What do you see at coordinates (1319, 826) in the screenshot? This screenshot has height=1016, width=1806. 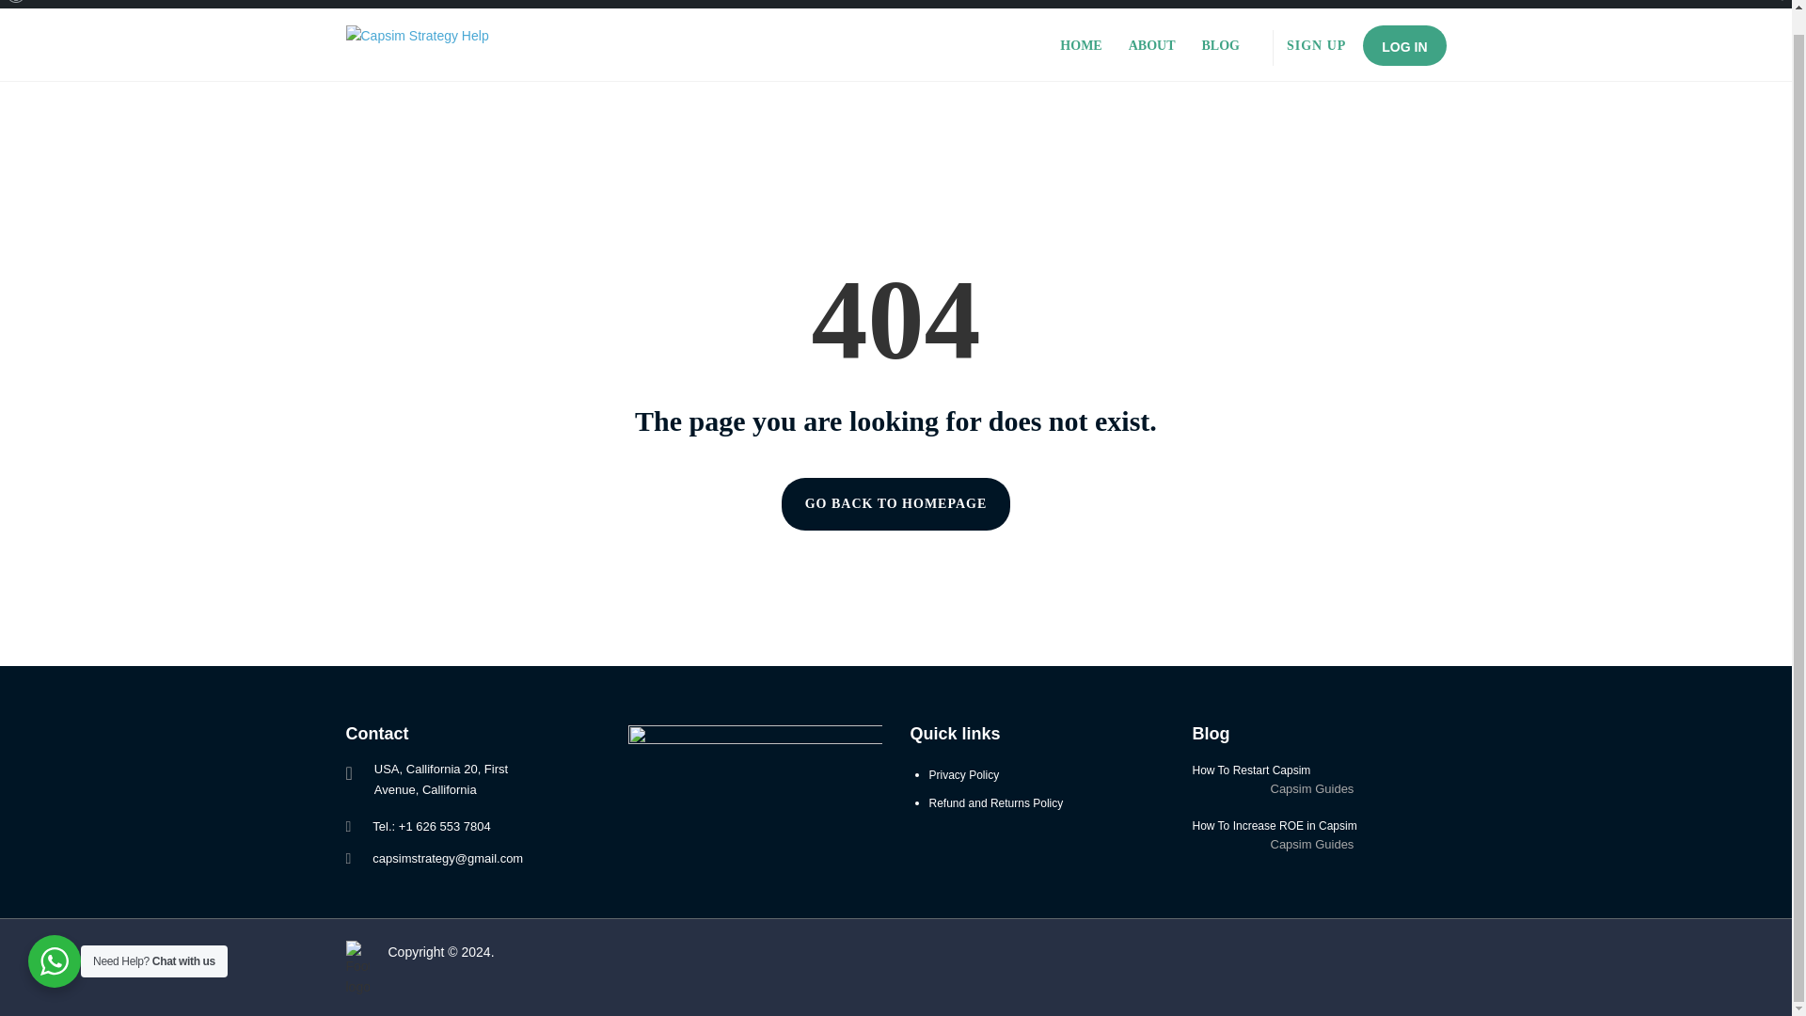 I see `How To Increase ROE in Capsim` at bounding box center [1319, 826].